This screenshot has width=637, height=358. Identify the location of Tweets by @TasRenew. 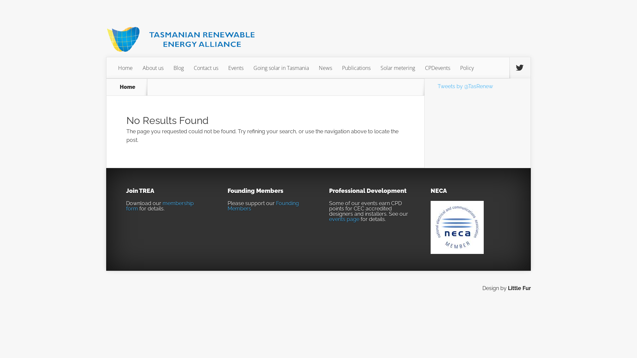
(465, 86).